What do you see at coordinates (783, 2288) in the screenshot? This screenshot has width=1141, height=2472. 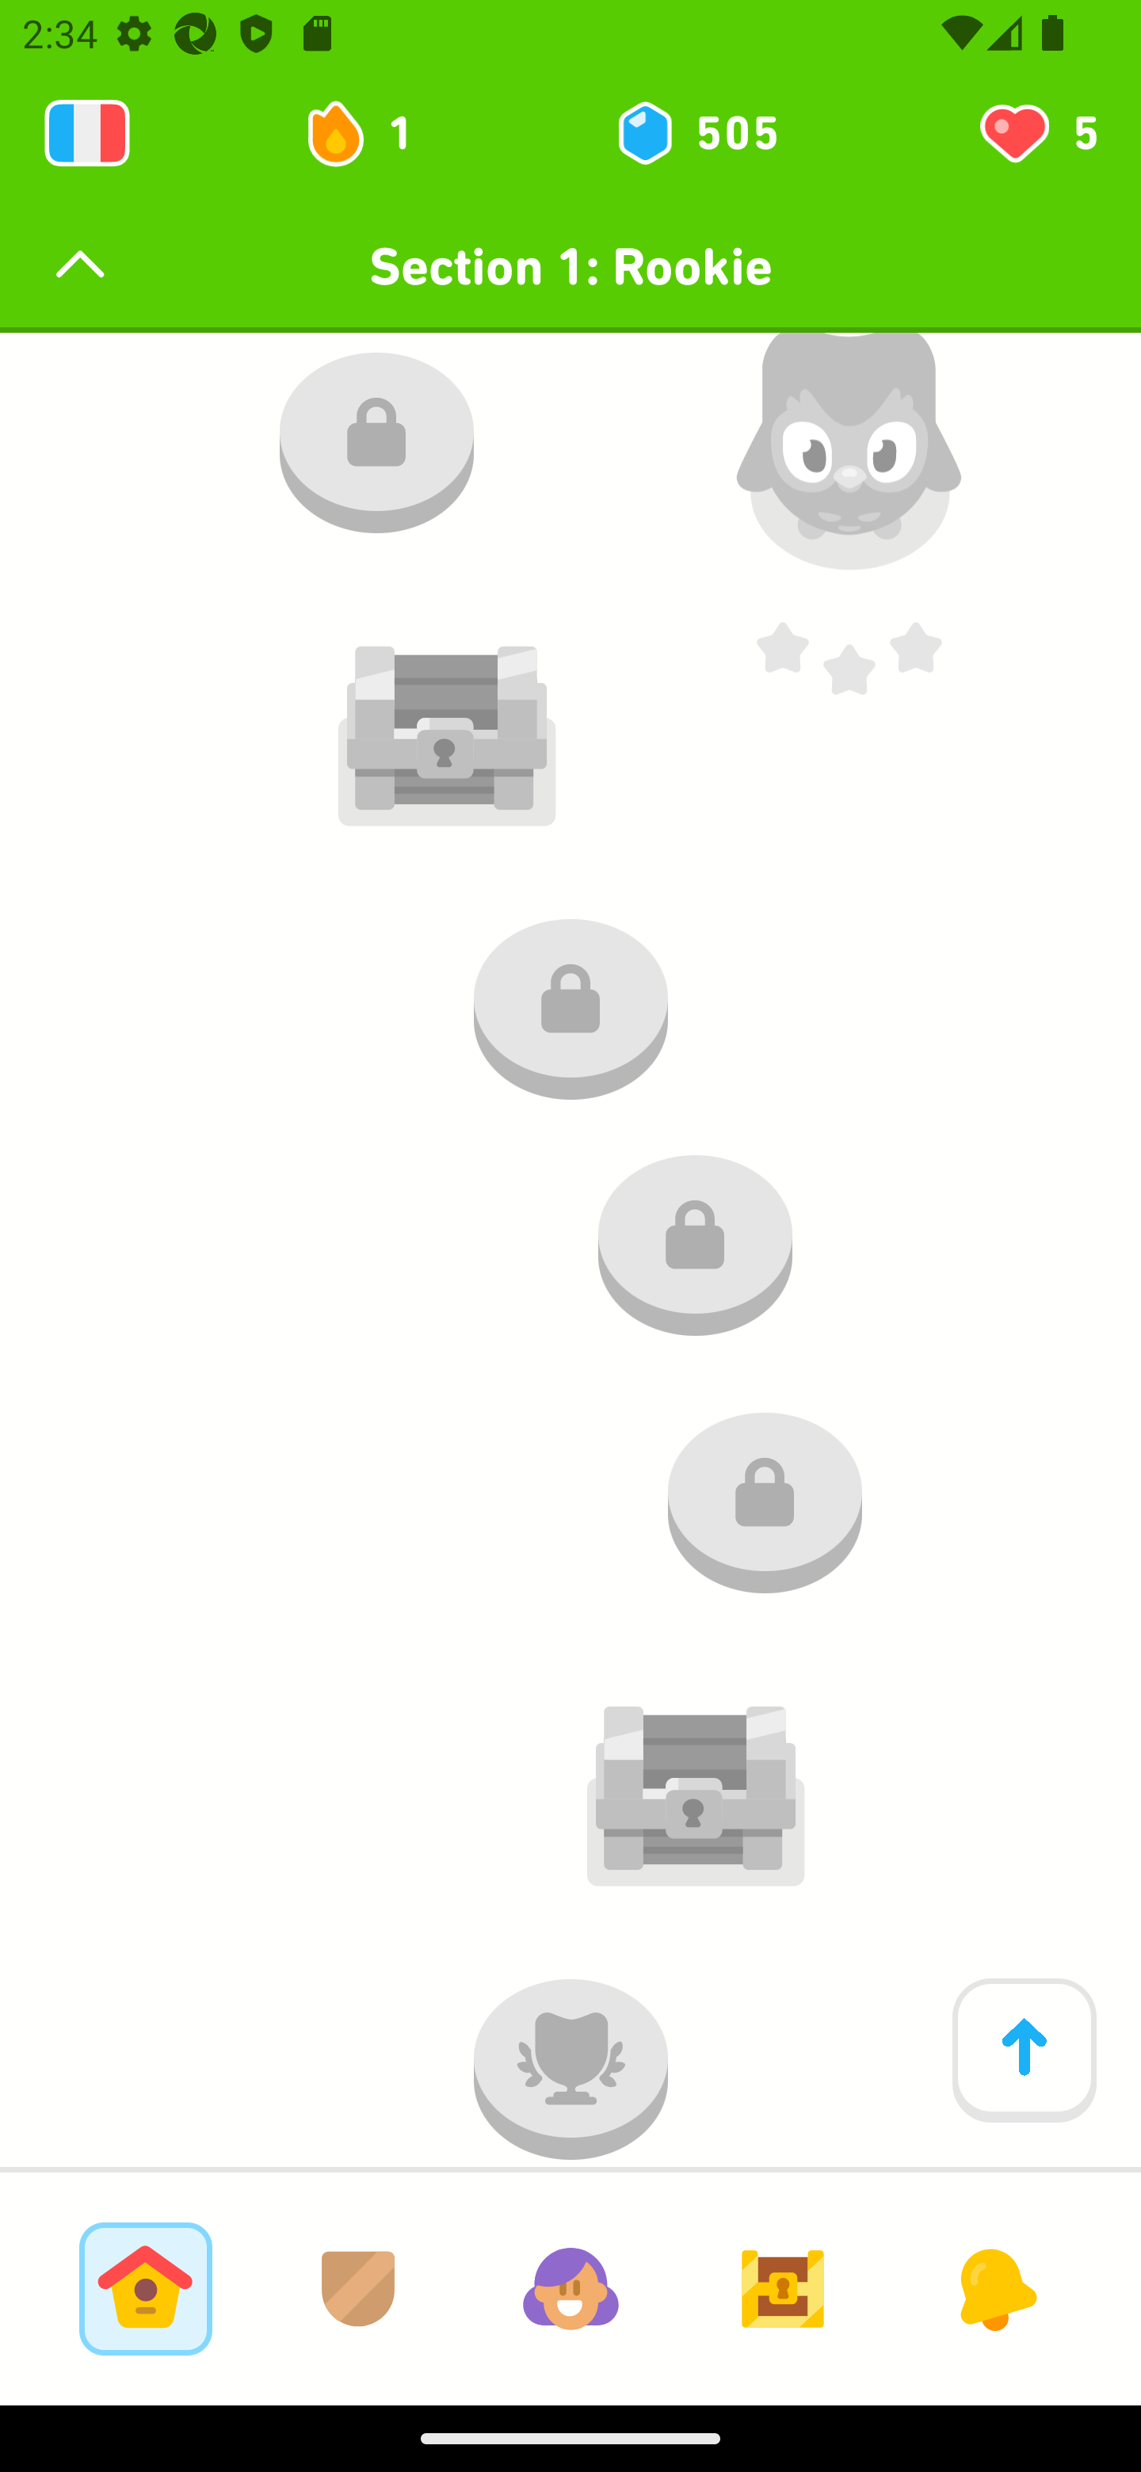 I see `Goals Tab` at bounding box center [783, 2288].